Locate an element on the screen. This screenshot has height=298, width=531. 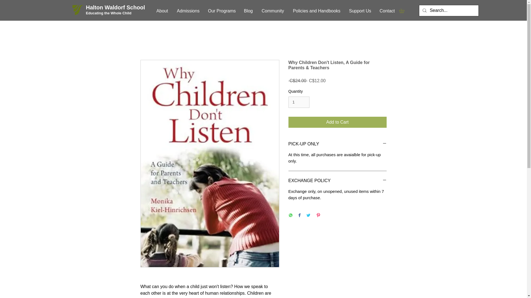
Admissions is located at coordinates (188, 11).